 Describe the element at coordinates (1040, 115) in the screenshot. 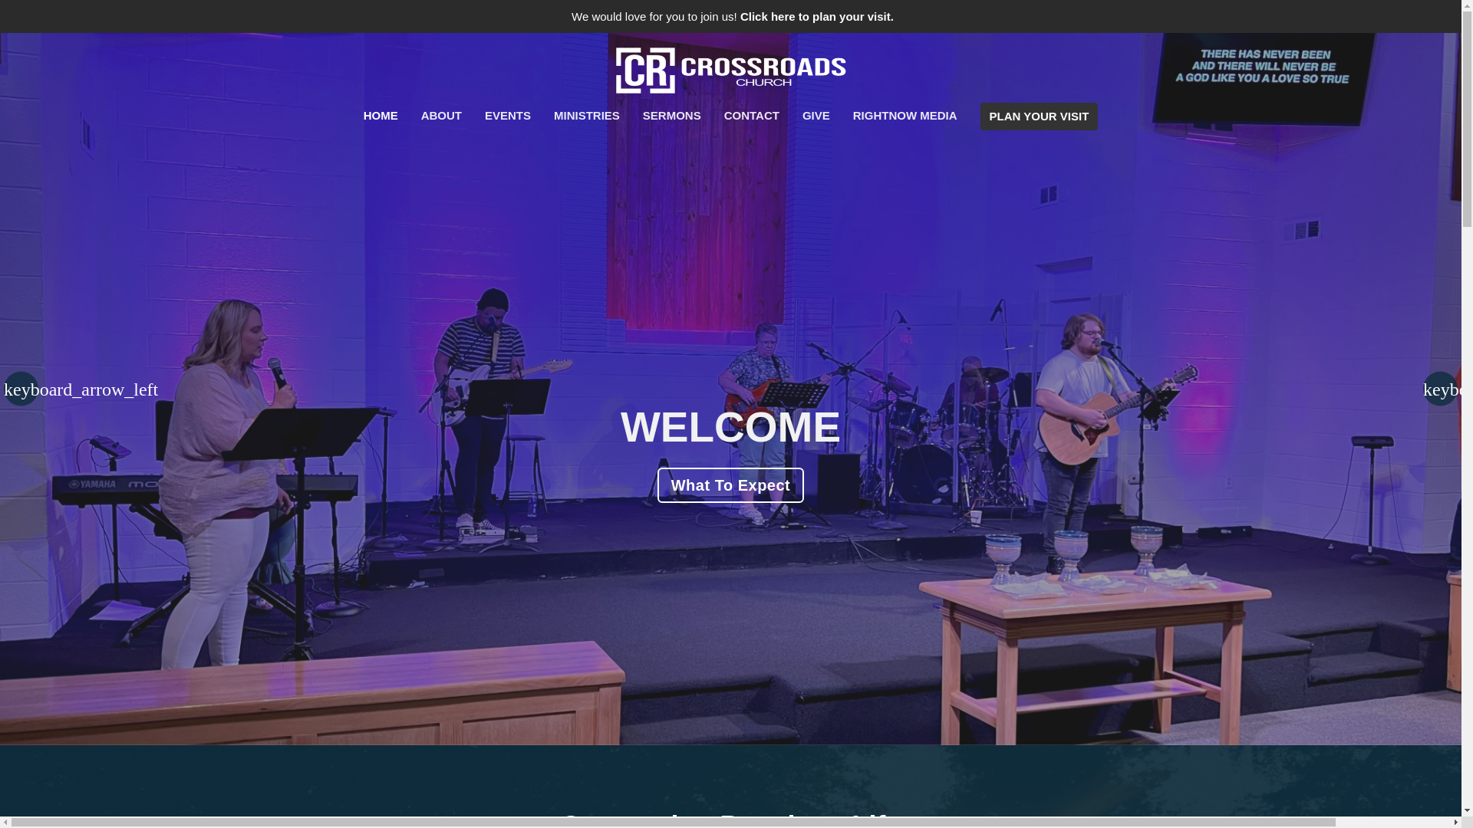

I see `PLAN YOUR VISIT` at that location.